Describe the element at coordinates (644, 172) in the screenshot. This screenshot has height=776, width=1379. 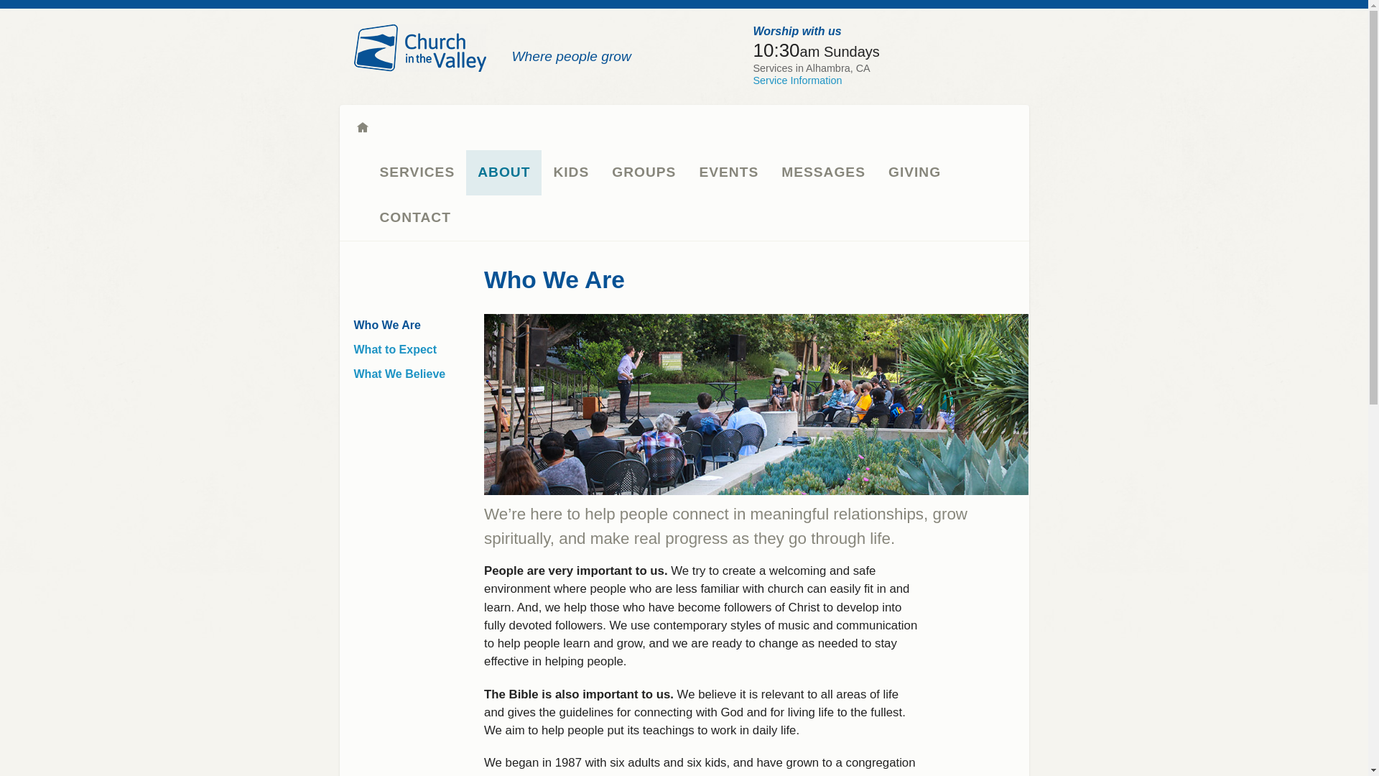
I see `GROUPS` at that location.